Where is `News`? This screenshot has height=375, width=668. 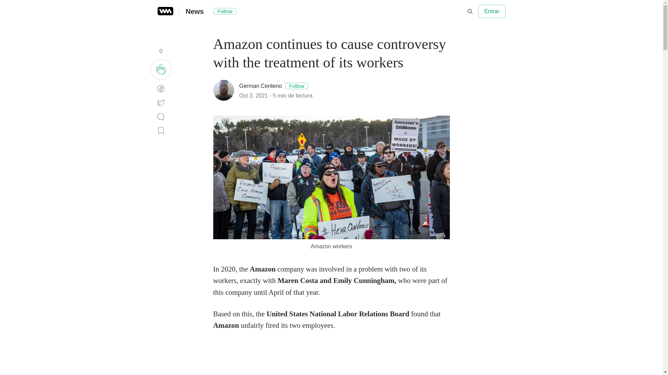 News is located at coordinates (194, 11).